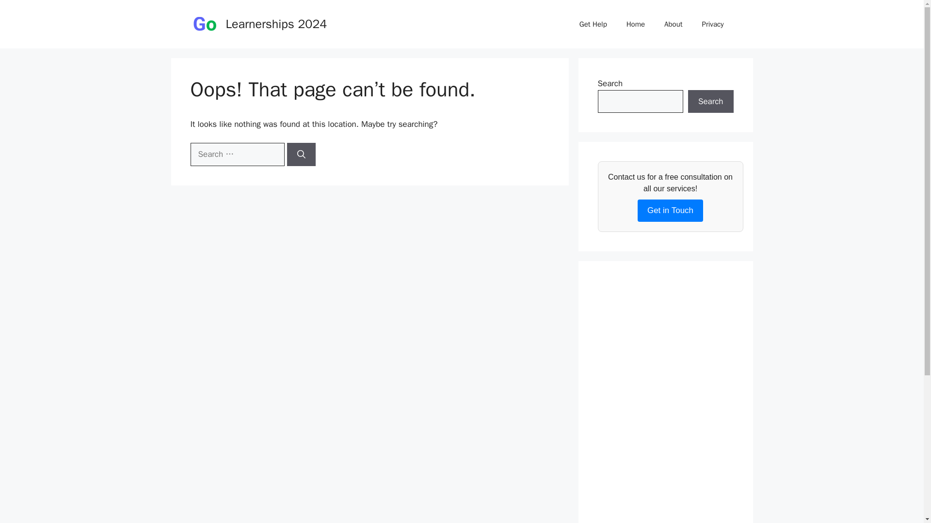 The image size is (931, 523). What do you see at coordinates (593, 24) in the screenshot?
I see `Get Help` at bounding box center [593, 24].